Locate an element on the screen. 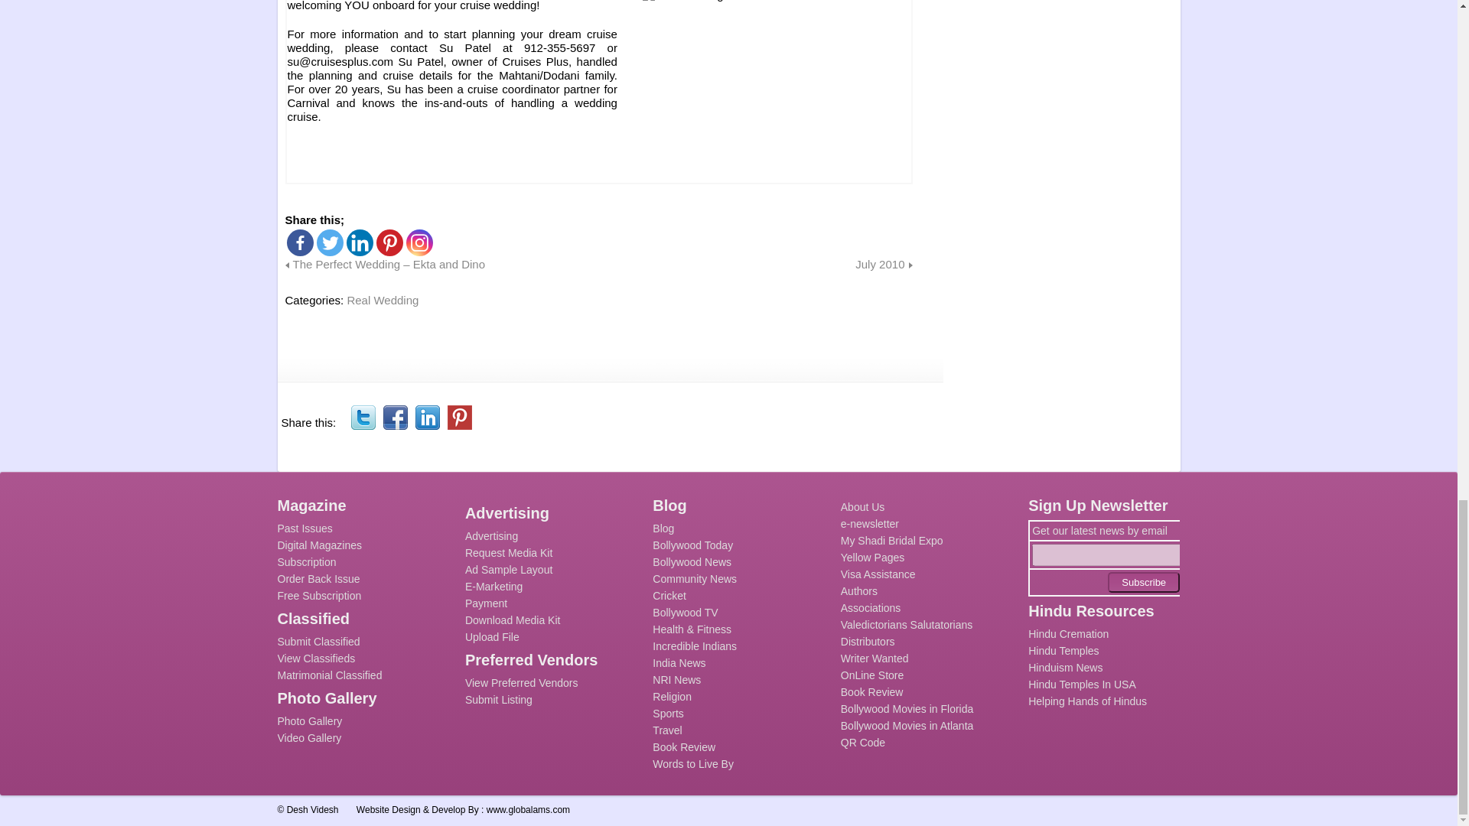  July 2010 is located at coordinates (883, 264).